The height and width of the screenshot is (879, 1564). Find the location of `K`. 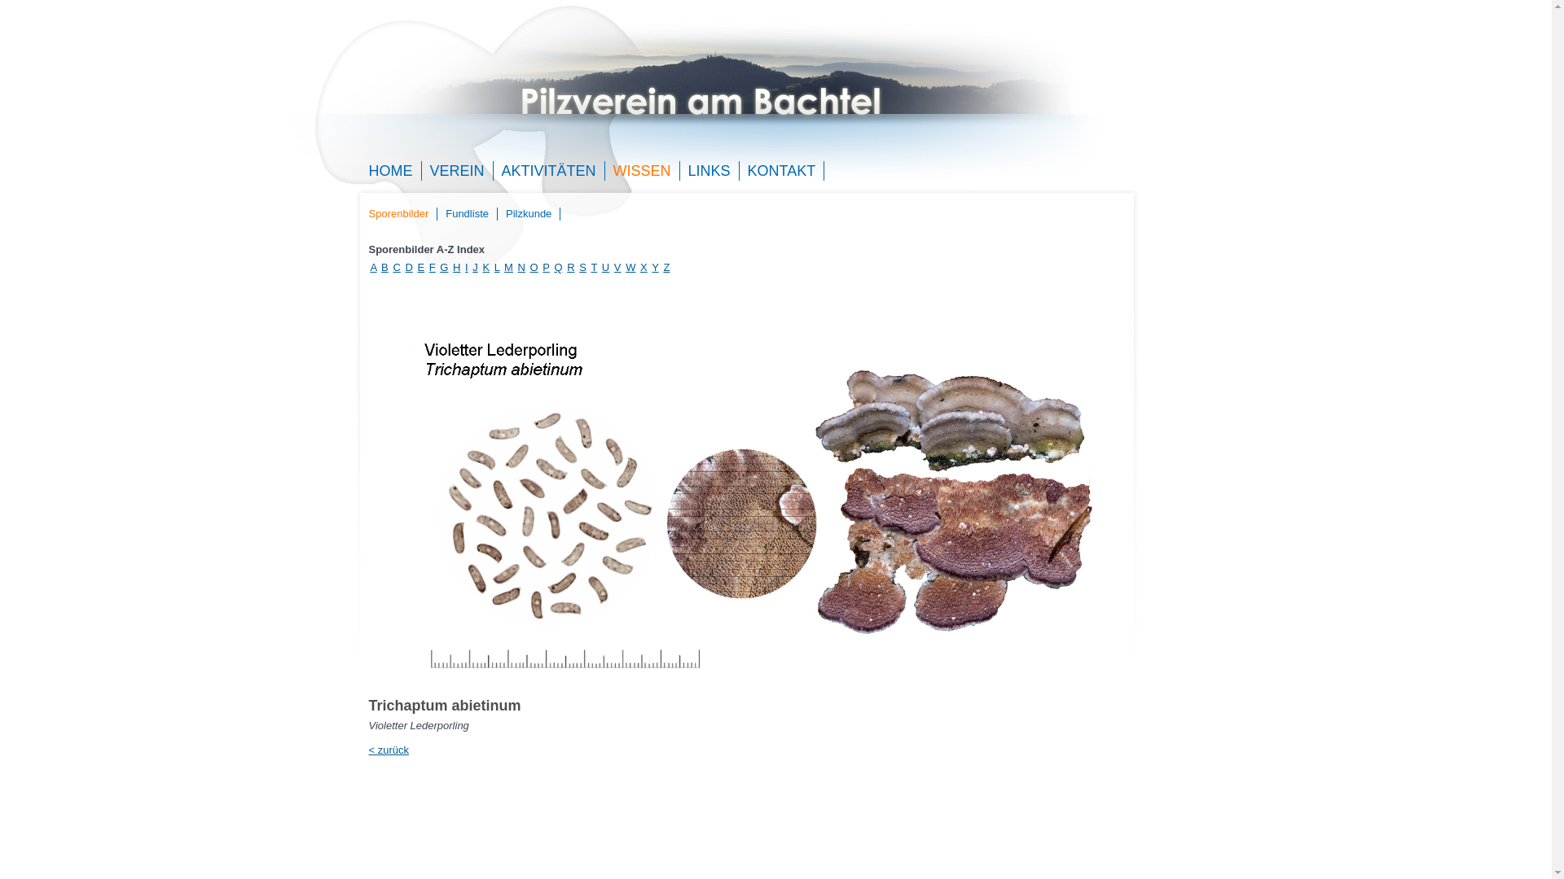

K is located at coordinates (485, 267).